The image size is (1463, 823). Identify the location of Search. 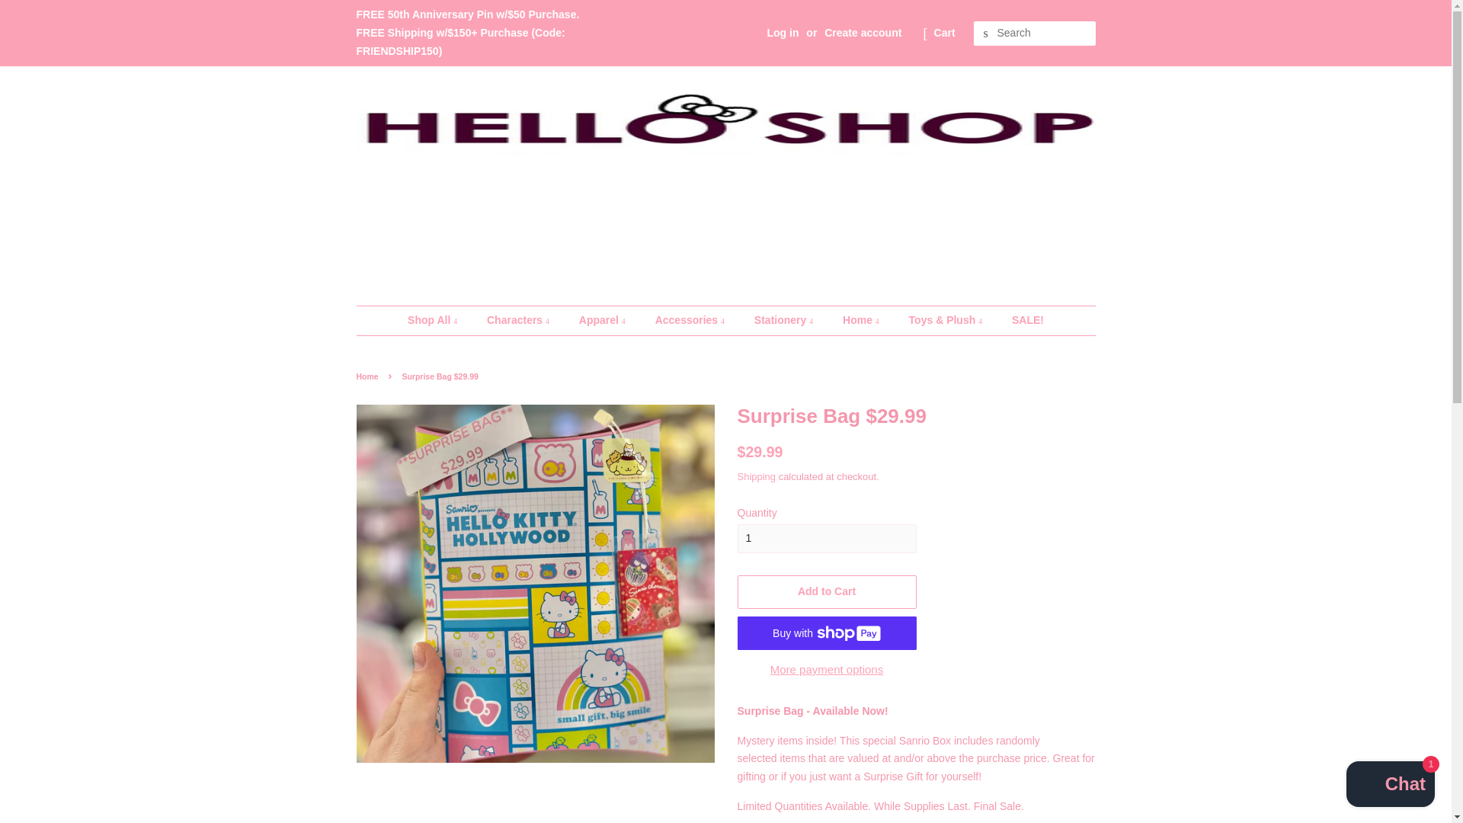
(986, 34).